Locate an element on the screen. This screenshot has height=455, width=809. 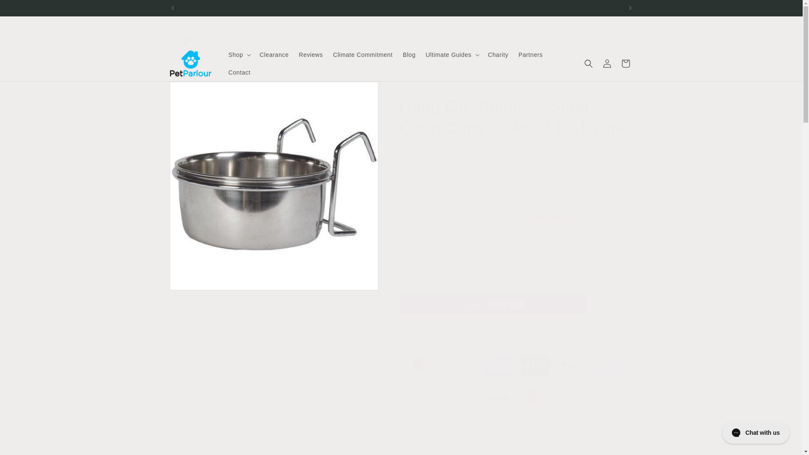
trust-badges-widget is located at coordinates (517, 378).